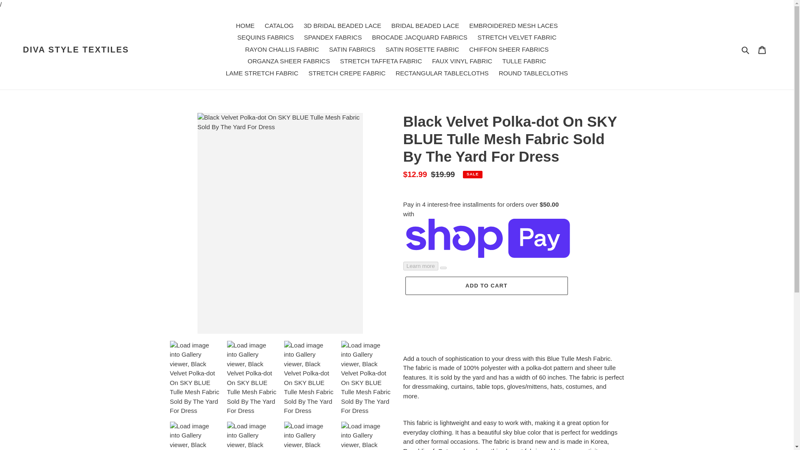 This screenshot has height=450, width=800. Describe the element at coordinates (333, 37) in the screenshot. I see `SPANDEX FABRICS` at that location.